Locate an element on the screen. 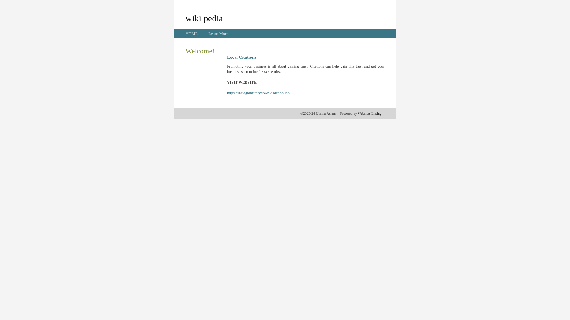 This screenshot has height=320, width=570. Learn More is located at coordinates (218, 34).